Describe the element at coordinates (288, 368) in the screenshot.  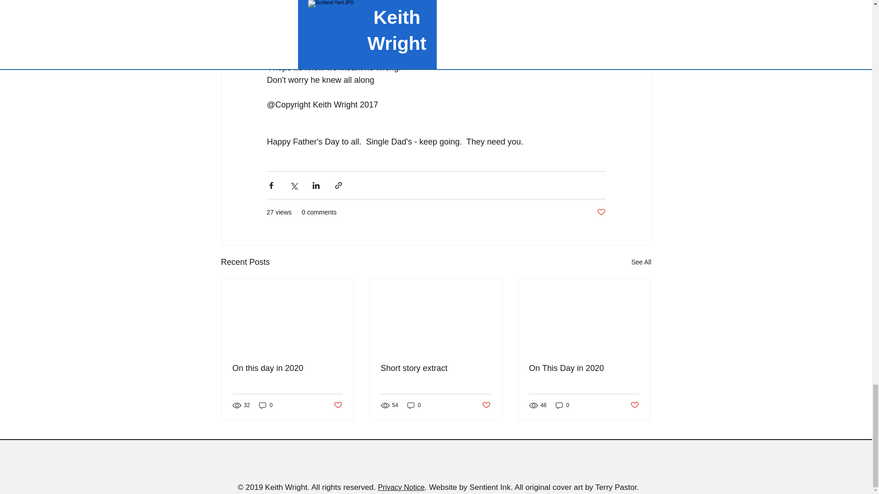
I see `On this day in 2020` at that location.